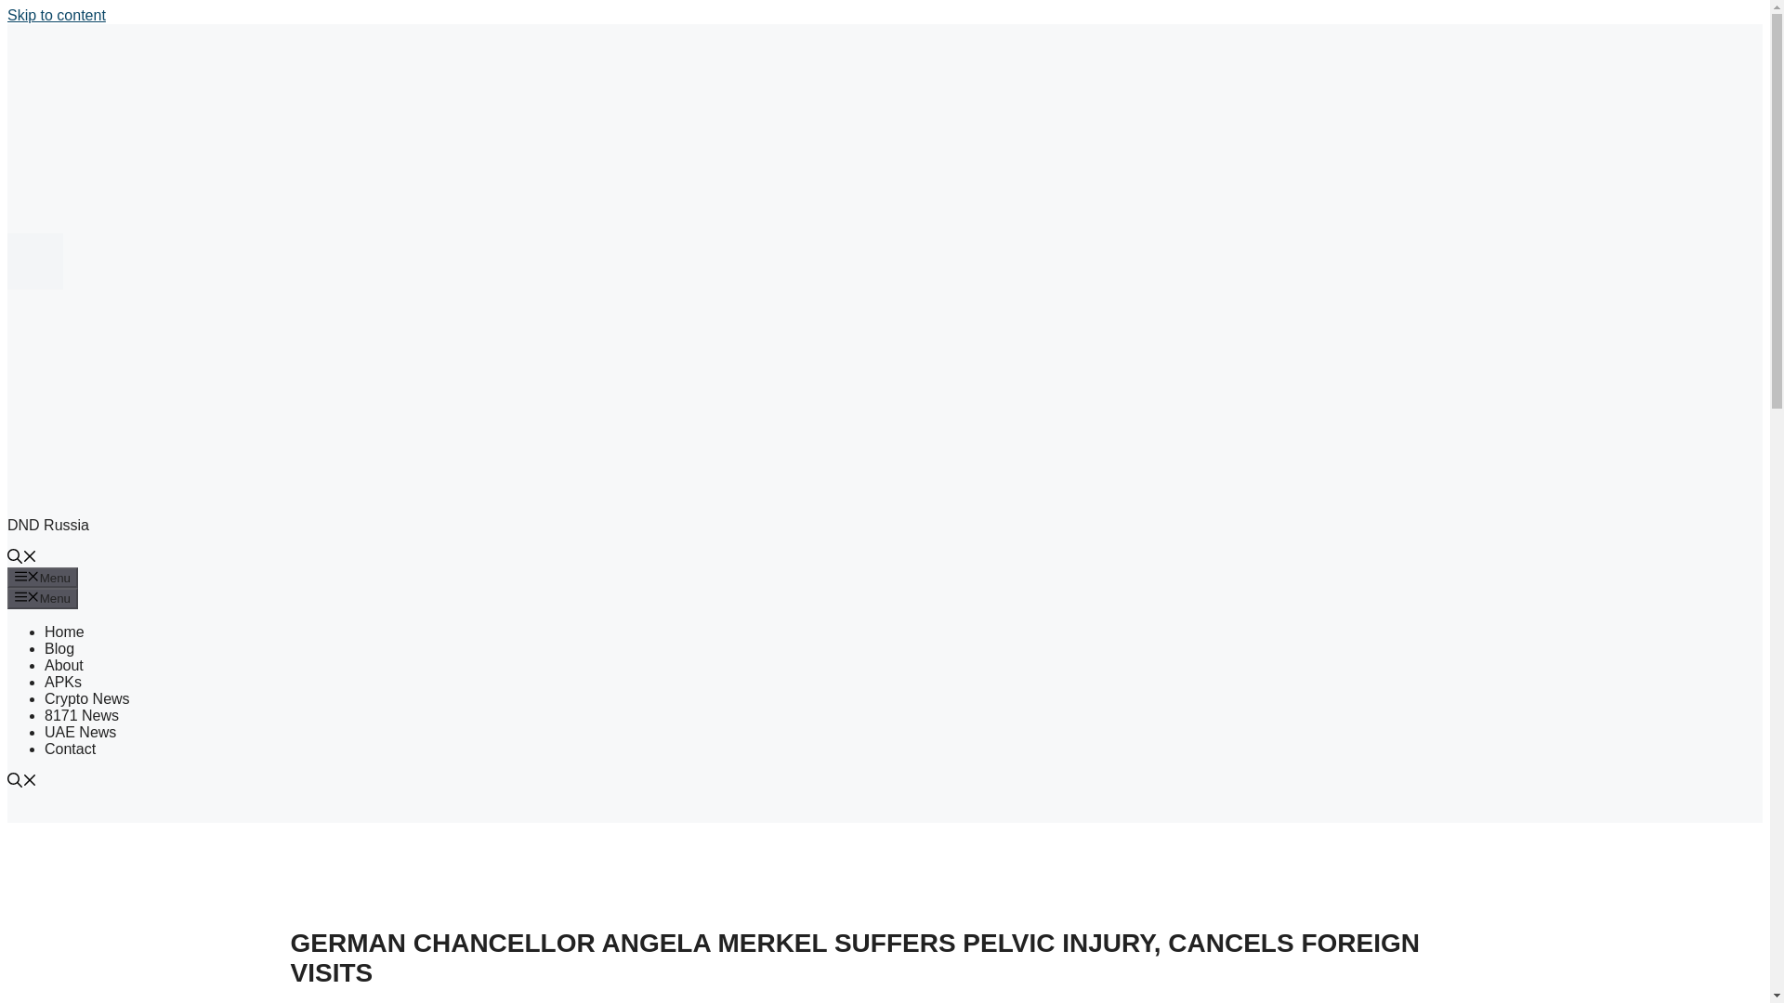 The width and height of the screenshot is (1784, 1003). I want to click on Home, so click(64, 632).